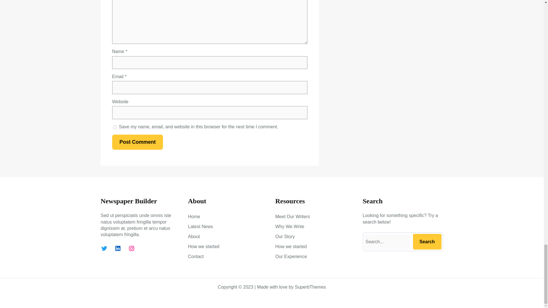 The width and height of the screenshot is (548, 308). What do you see at coordinates (131, 248) in the screenshot?
I see `Instagram` at bounding box center [131, 248].